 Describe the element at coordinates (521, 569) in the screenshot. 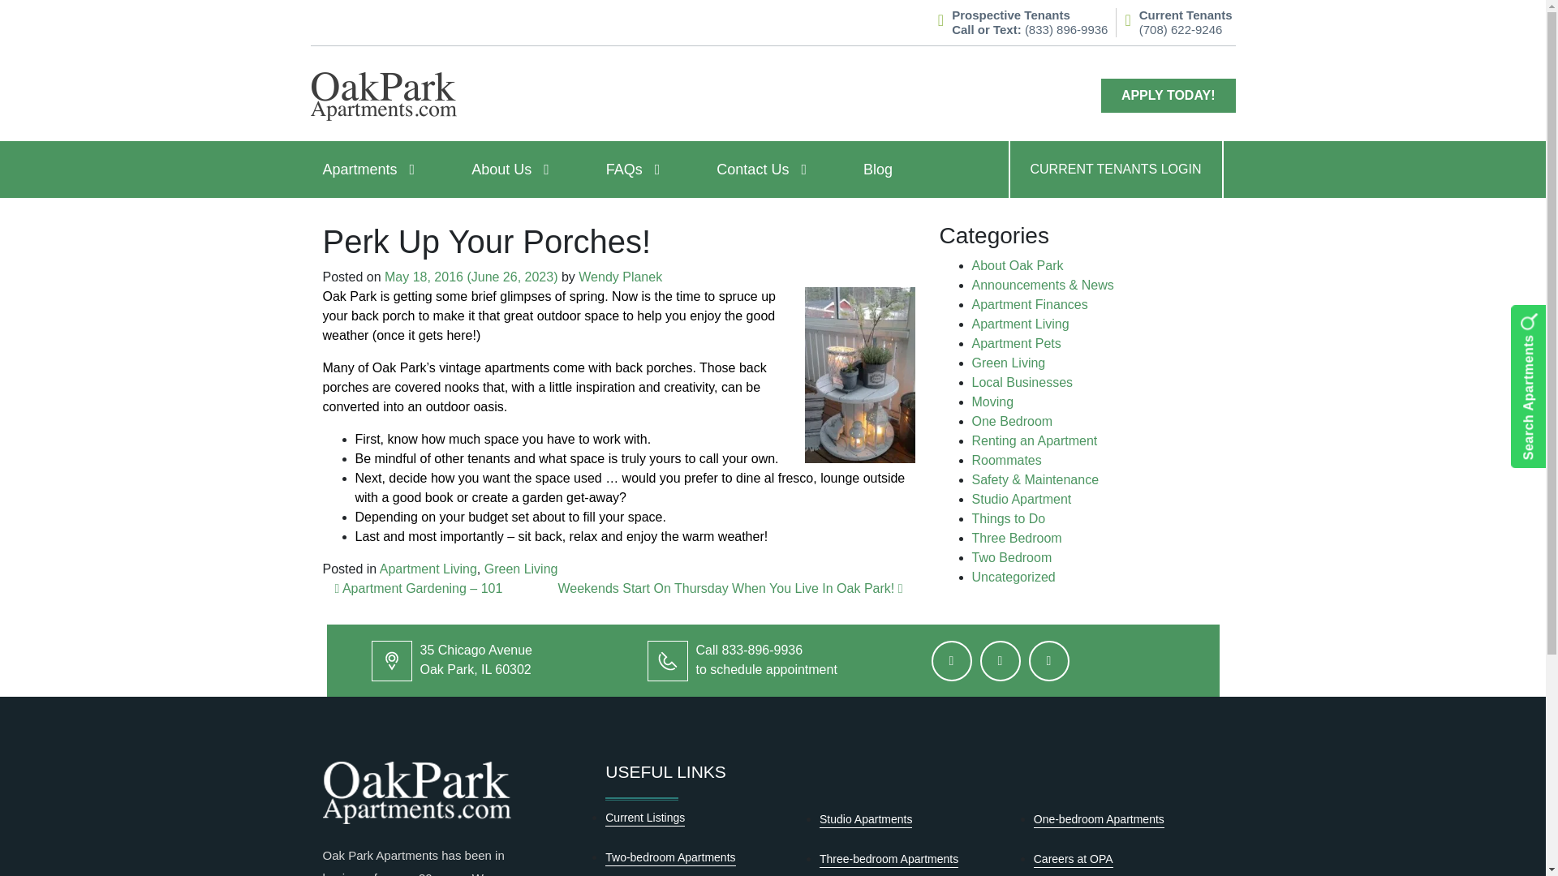

I see `Apartments` at that location.